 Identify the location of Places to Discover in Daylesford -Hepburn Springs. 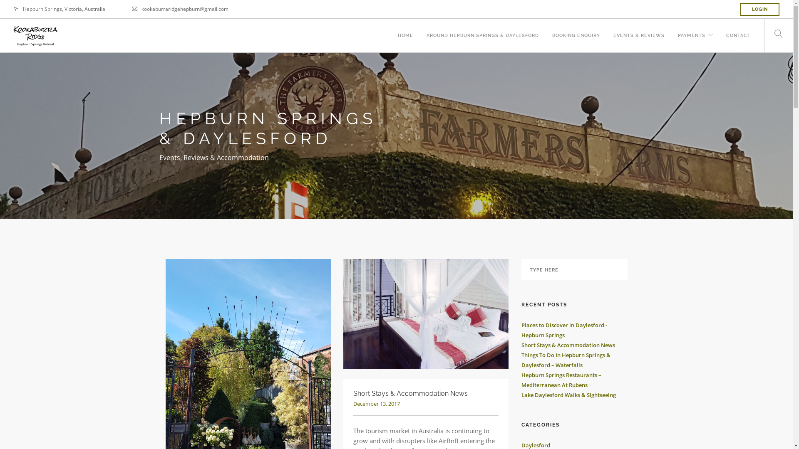
(564, 330).